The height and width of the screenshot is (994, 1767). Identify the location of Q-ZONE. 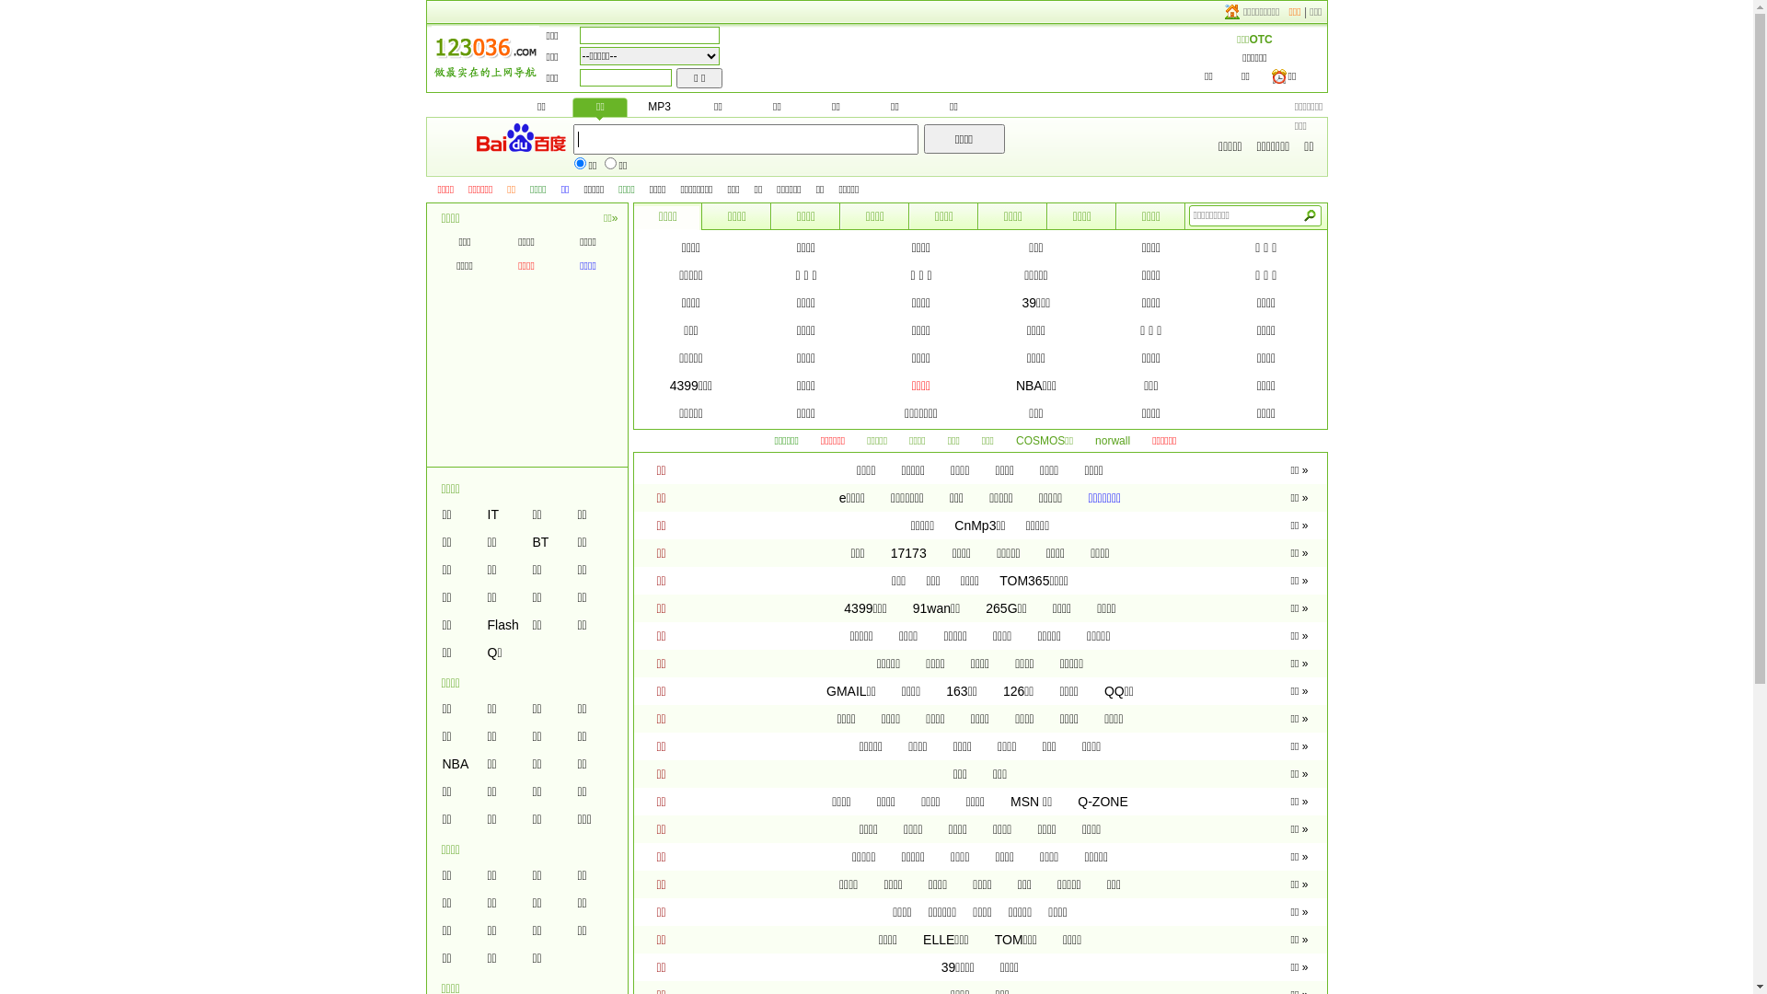
(1103, 802).